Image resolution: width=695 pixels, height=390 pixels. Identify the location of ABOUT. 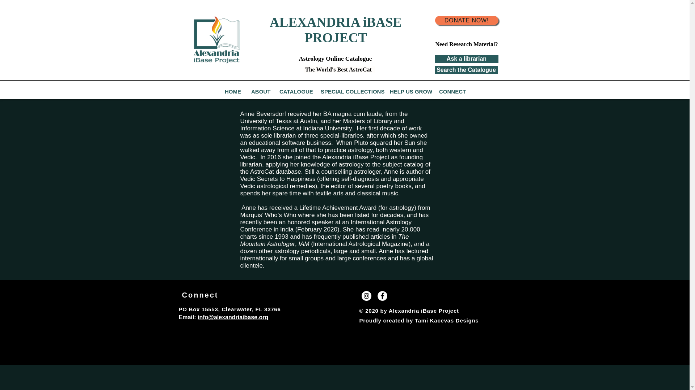
(260, 92).